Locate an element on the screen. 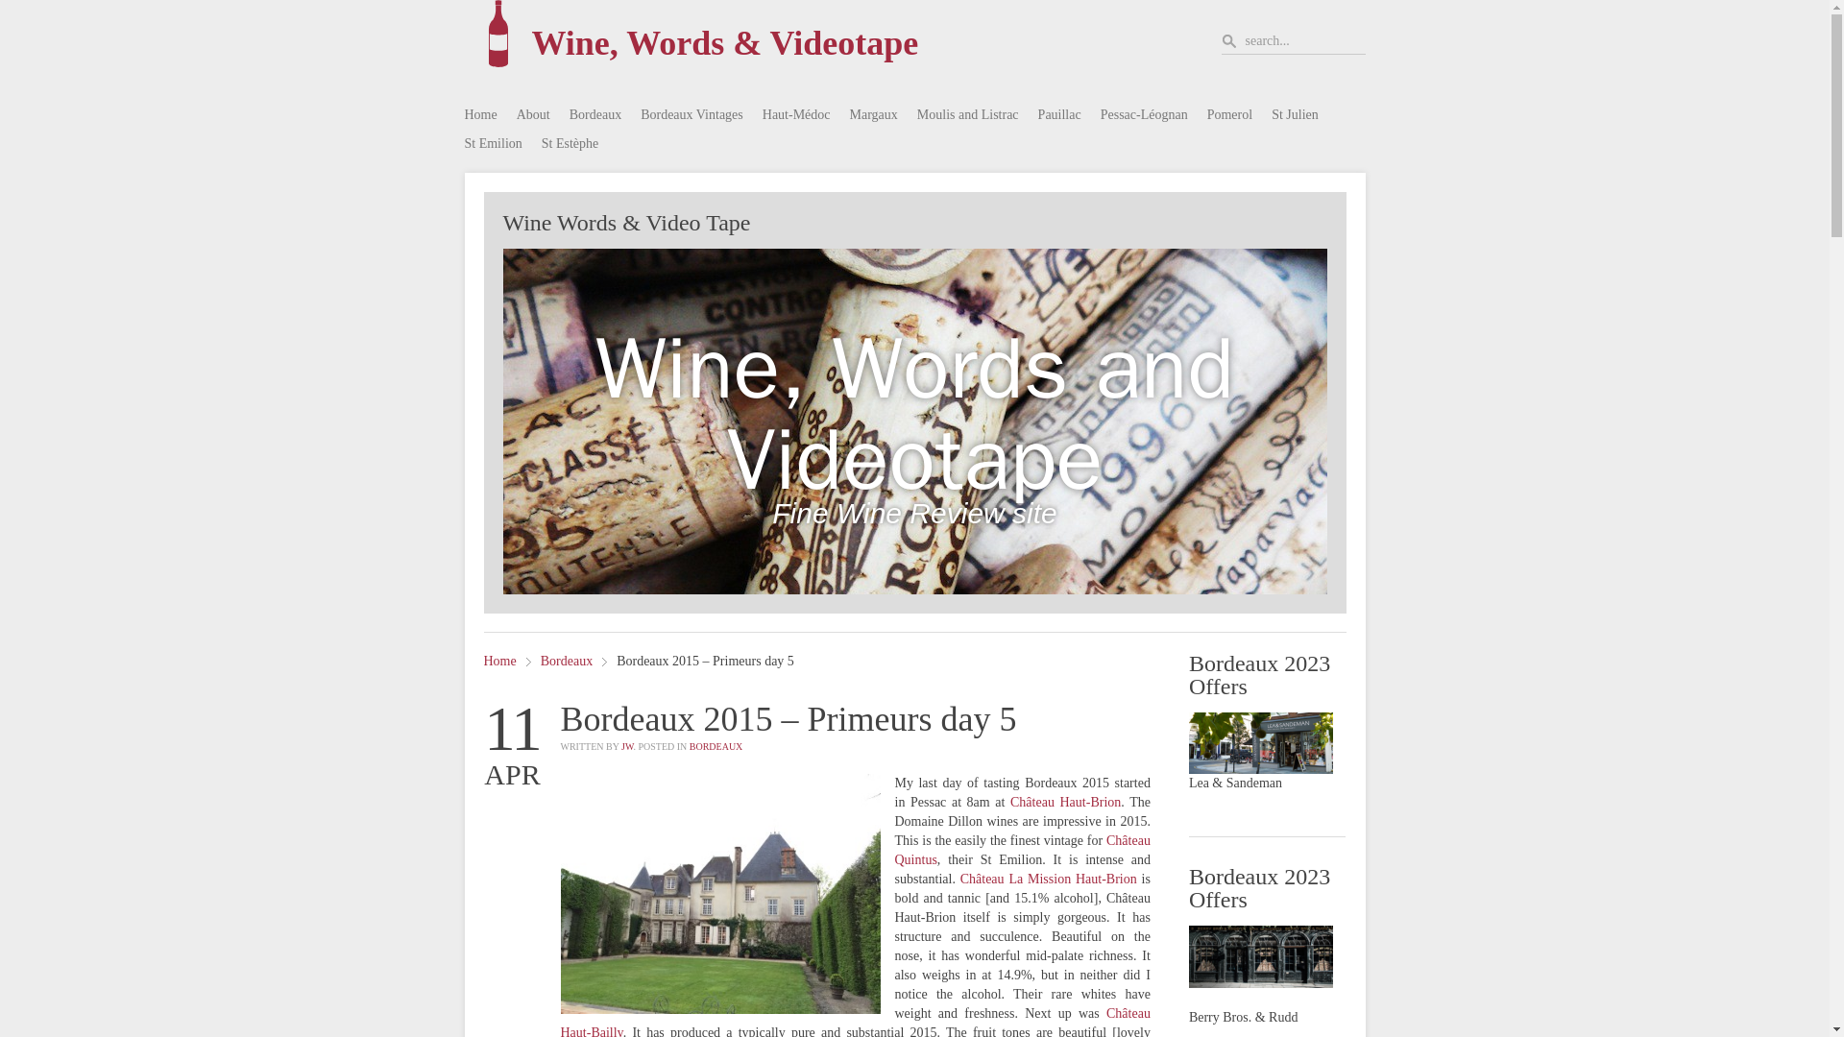 Image resolution: width=1844 pixels, height=1037 pixels. Bordeaux 2019 Offers is located at coordinates (1261, 742).